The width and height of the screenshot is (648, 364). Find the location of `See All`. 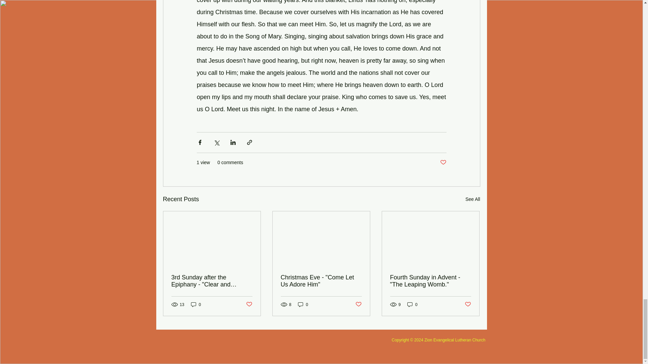

See All is located at coordinates (473, 199).